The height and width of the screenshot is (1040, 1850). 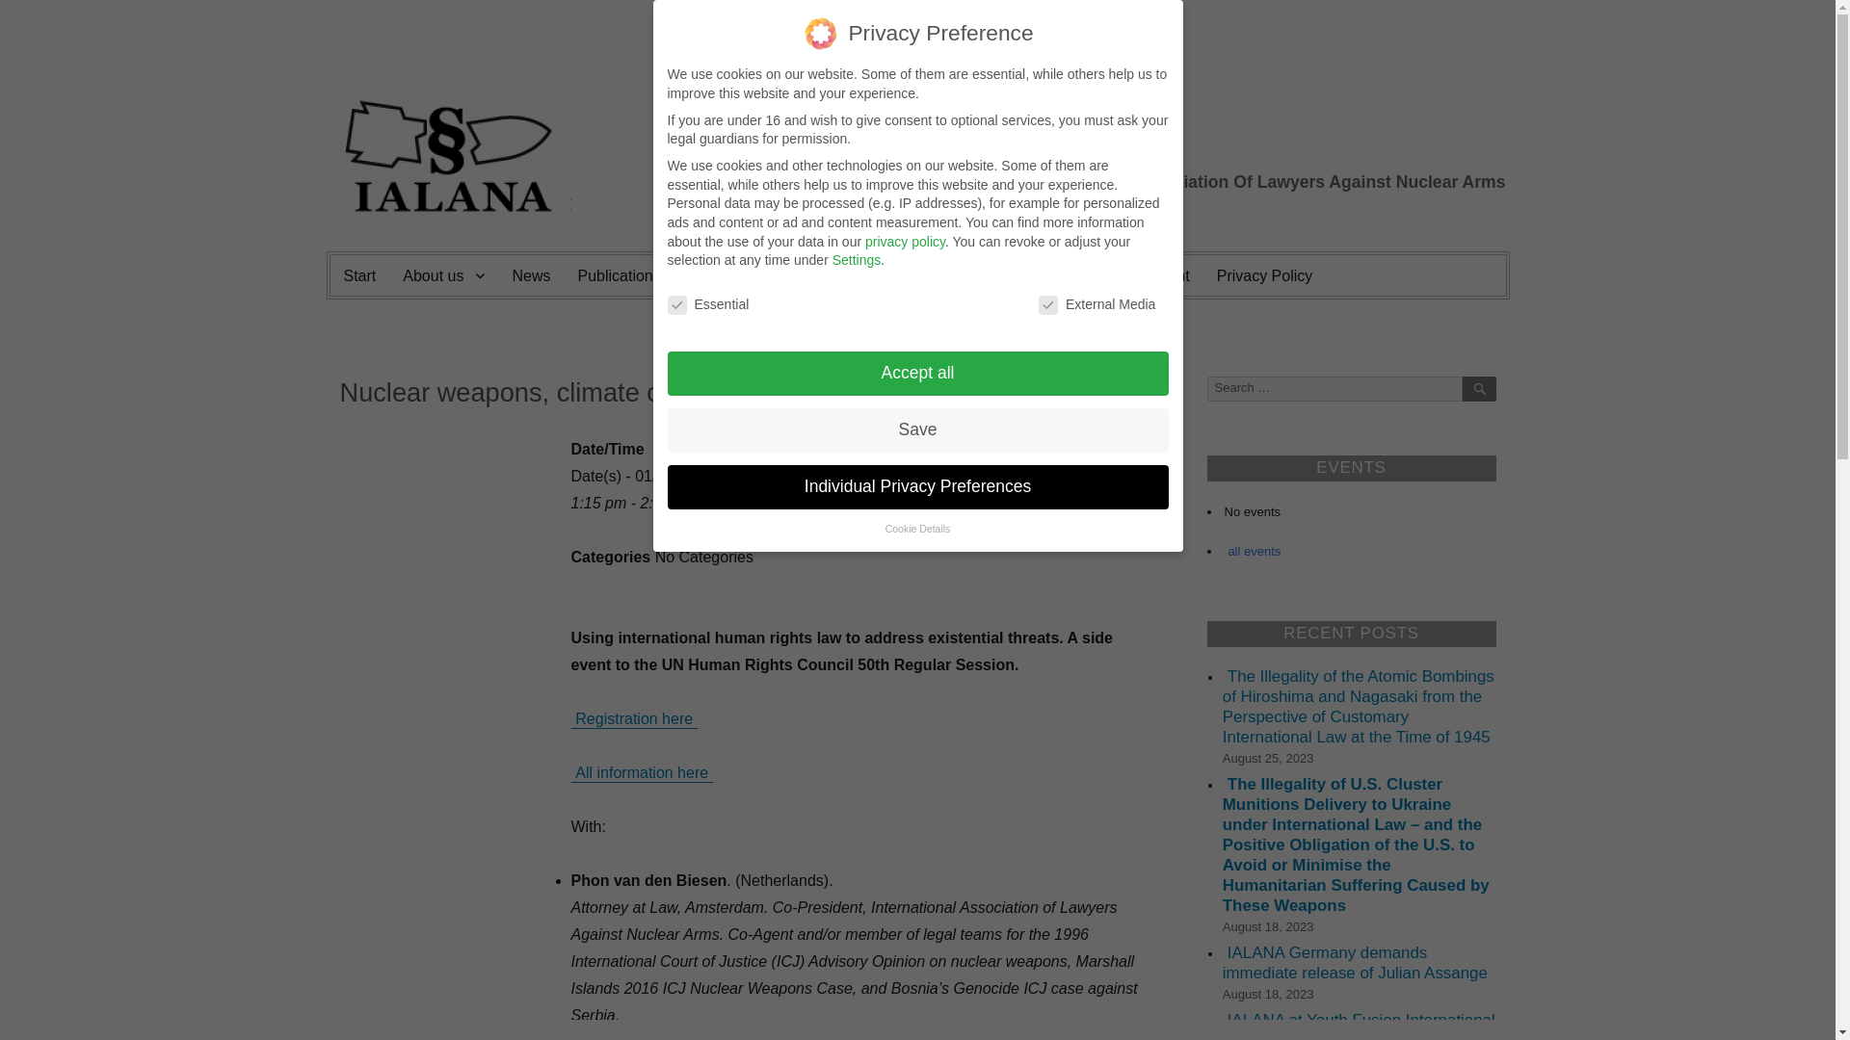 What do you see at coordinates (727, 274) in the screenshot?
I see `Projects` at bounding box center [727, 274].